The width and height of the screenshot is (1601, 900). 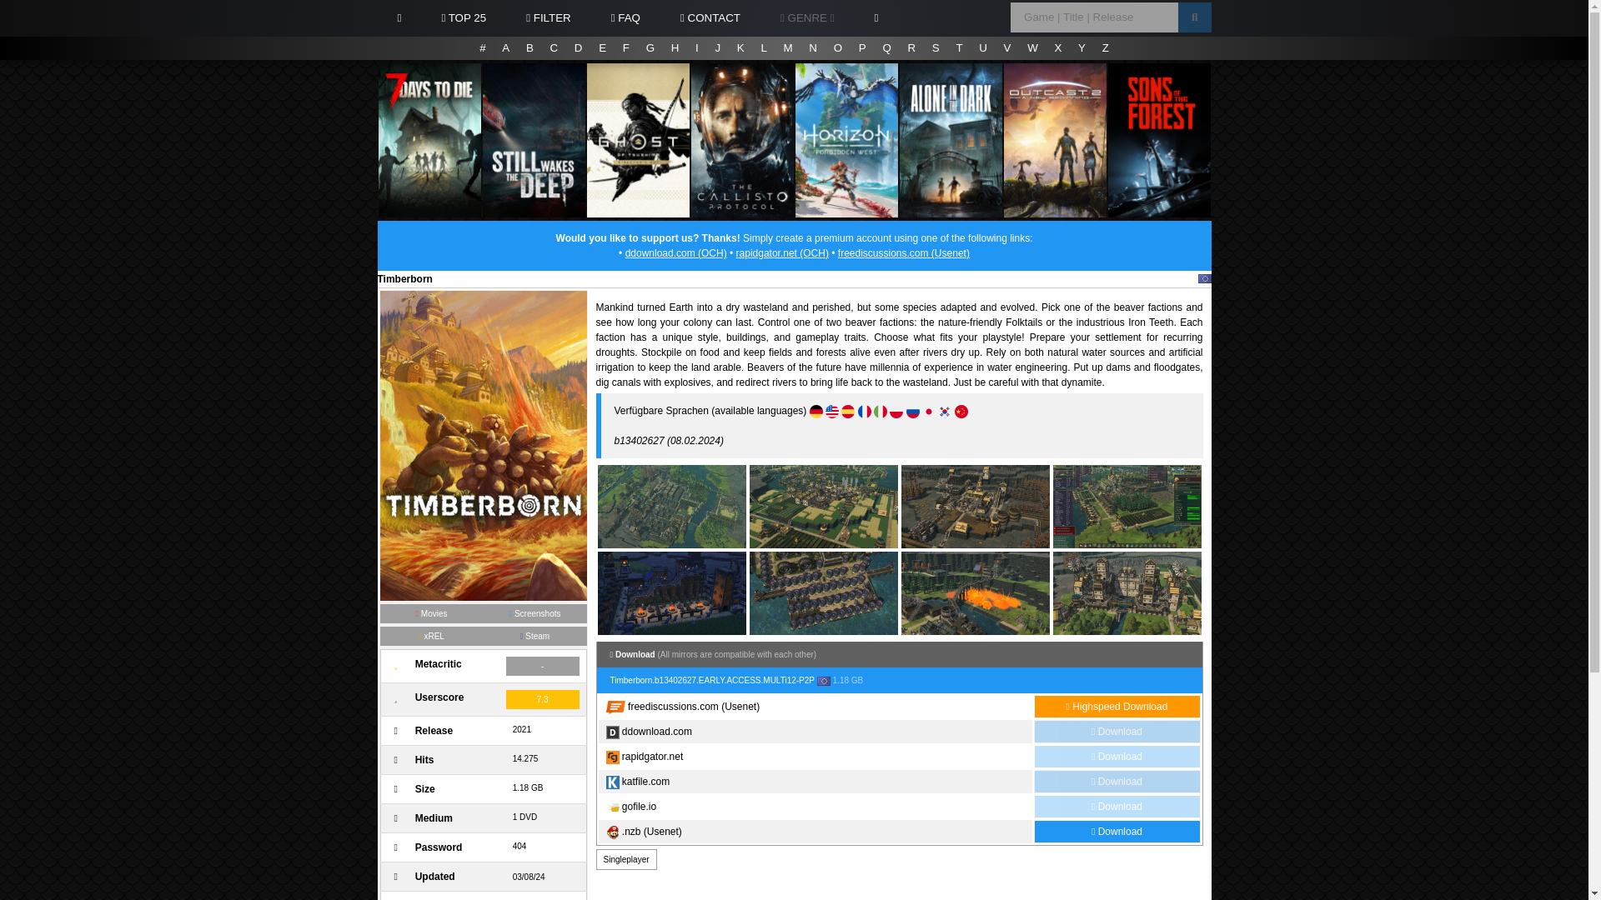 I want to click on Alle Spiele mit H, so click(x=675, y=48).